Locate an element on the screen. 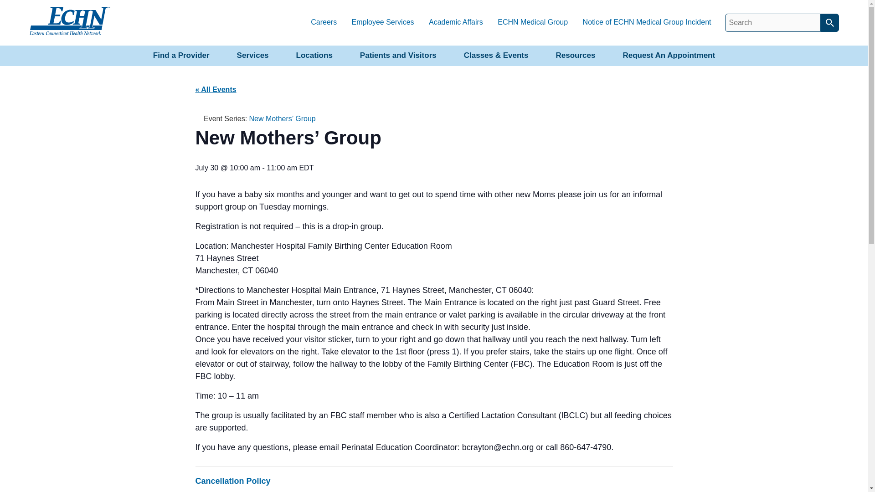 Image resolution: width=875 pixels, height=492 pixels. Event Series: is located at coordinates (199, 118).